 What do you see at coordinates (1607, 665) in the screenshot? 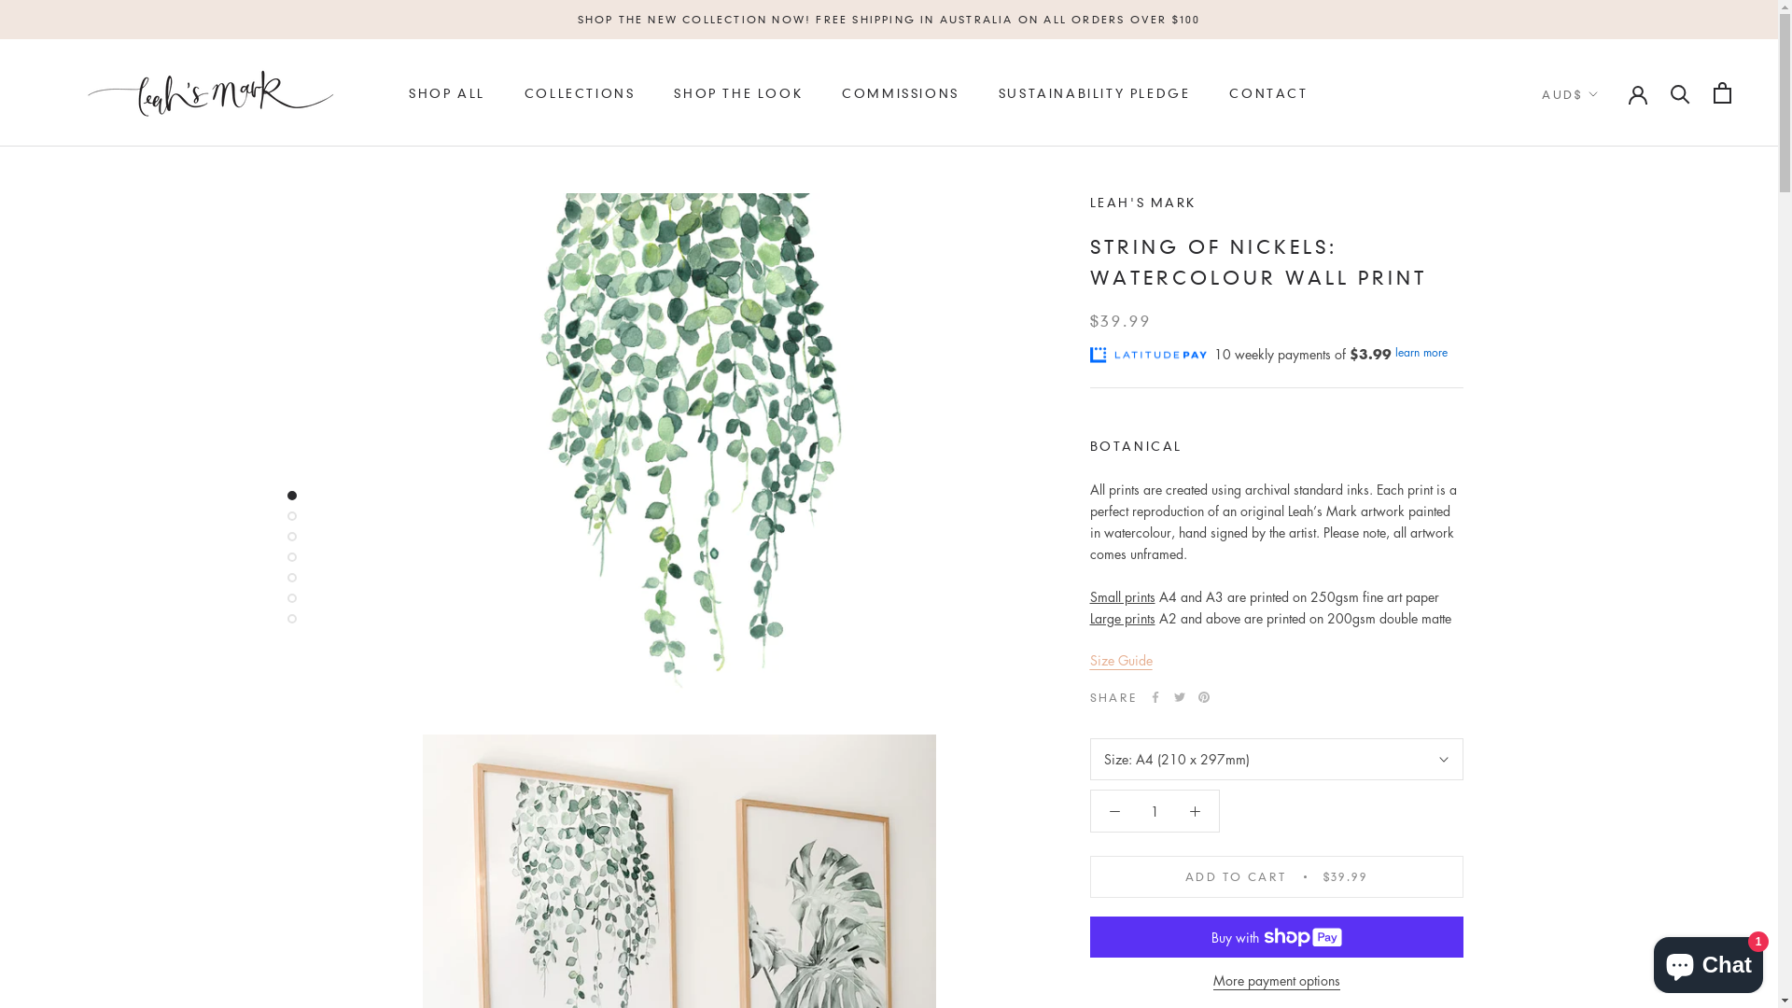
I see `CDF` at bounding box center [1607, 665].